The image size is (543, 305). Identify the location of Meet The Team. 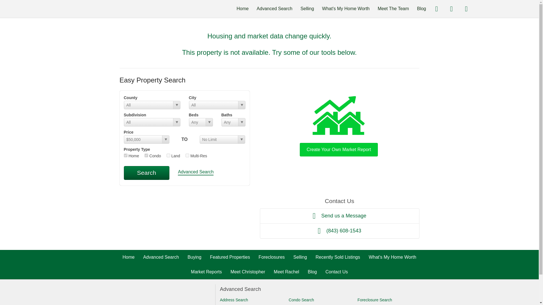
(393, 8).